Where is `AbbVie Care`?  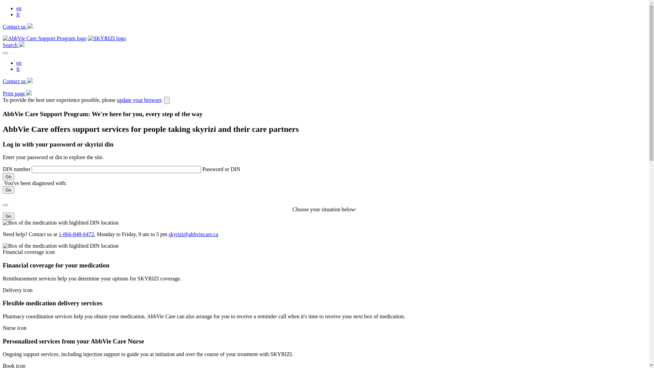 AbbVie Care is located at coordinates (45, 38).